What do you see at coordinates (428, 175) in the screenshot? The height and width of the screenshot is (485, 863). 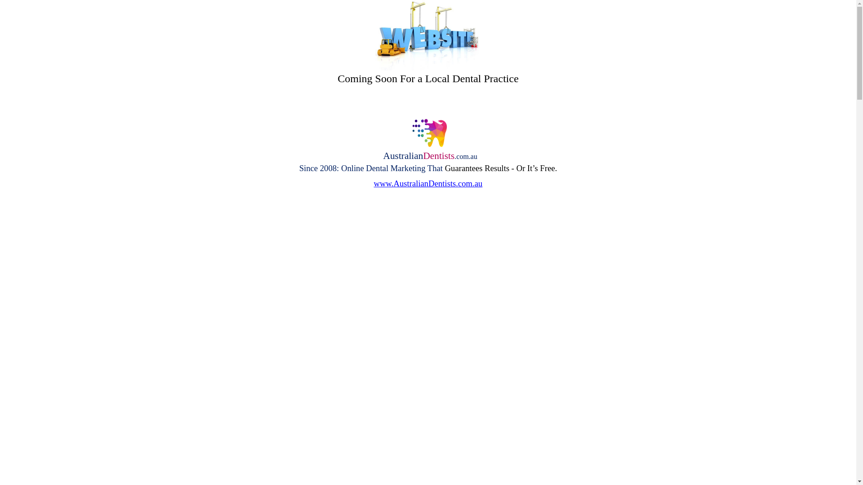 I see ` ` at bounding box center [428, 175].